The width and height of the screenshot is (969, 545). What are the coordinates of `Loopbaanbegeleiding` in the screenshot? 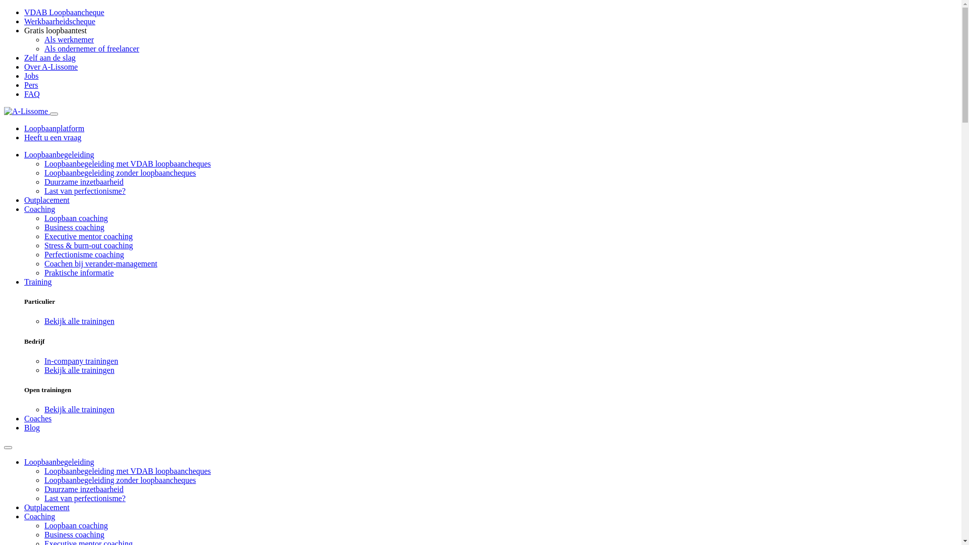 It's located at (60, 462).